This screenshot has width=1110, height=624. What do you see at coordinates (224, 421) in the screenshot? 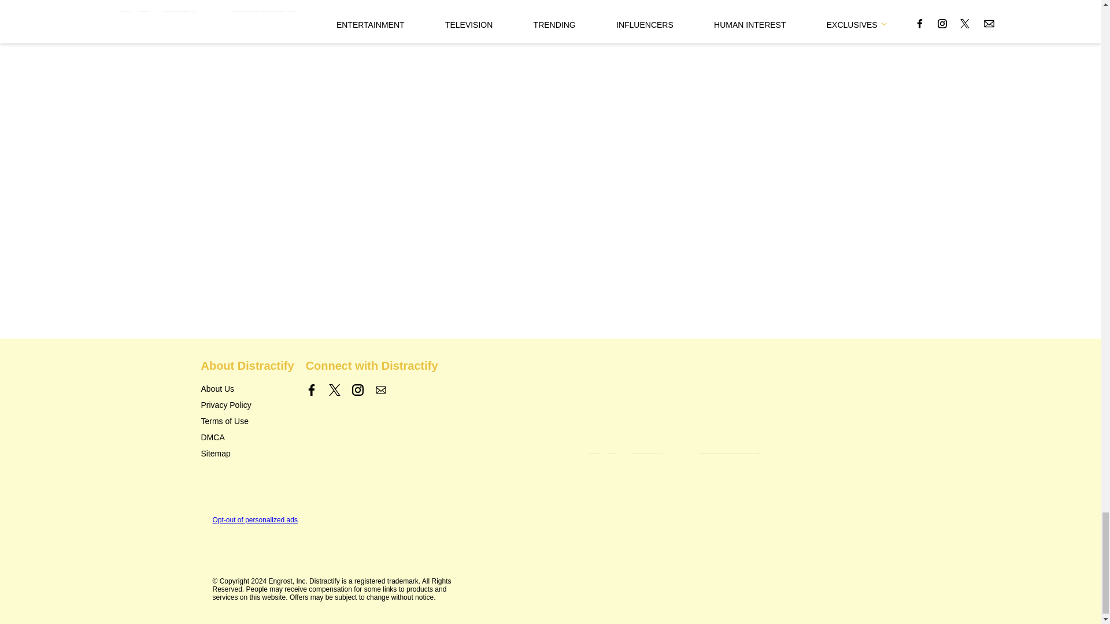
I see `Terms of Use` at bounding box center [224, 421].